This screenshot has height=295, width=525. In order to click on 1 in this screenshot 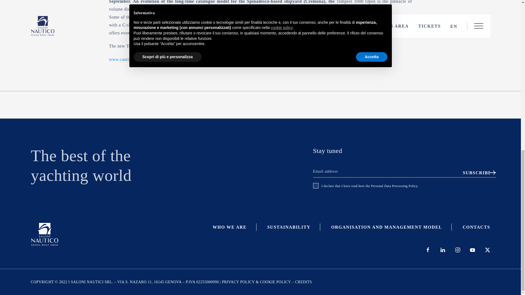, I will do `click(316, 186)`.